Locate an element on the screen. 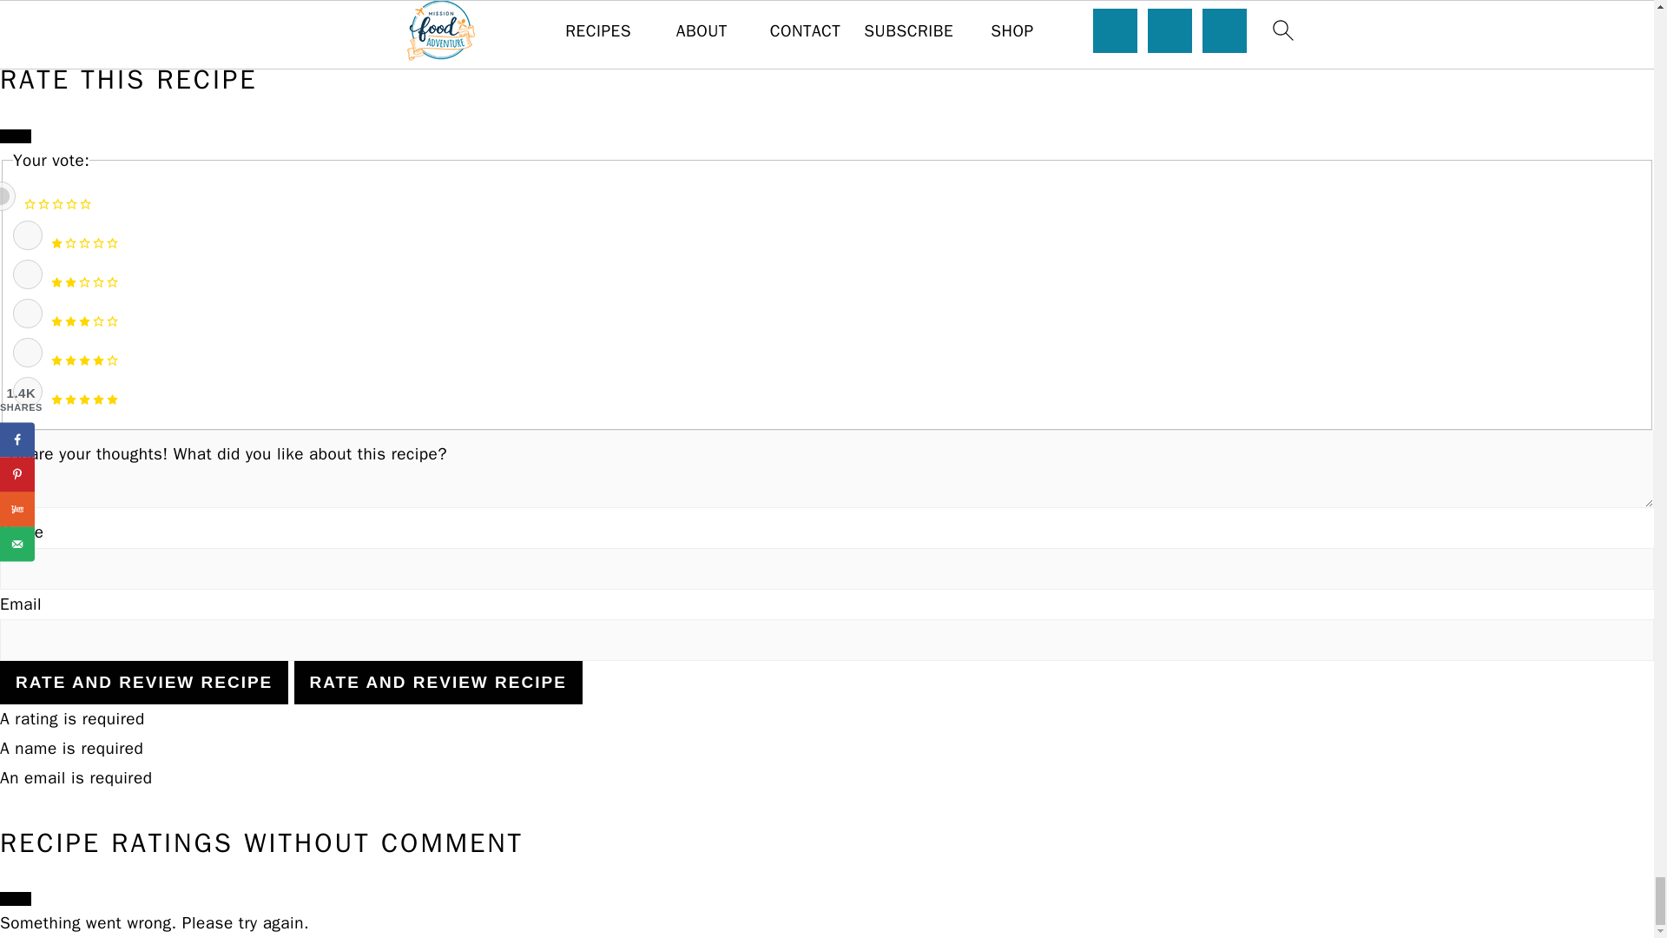 The height and width of the screenshot is (938, 1667). 1 is located at coordinates (28, 234).